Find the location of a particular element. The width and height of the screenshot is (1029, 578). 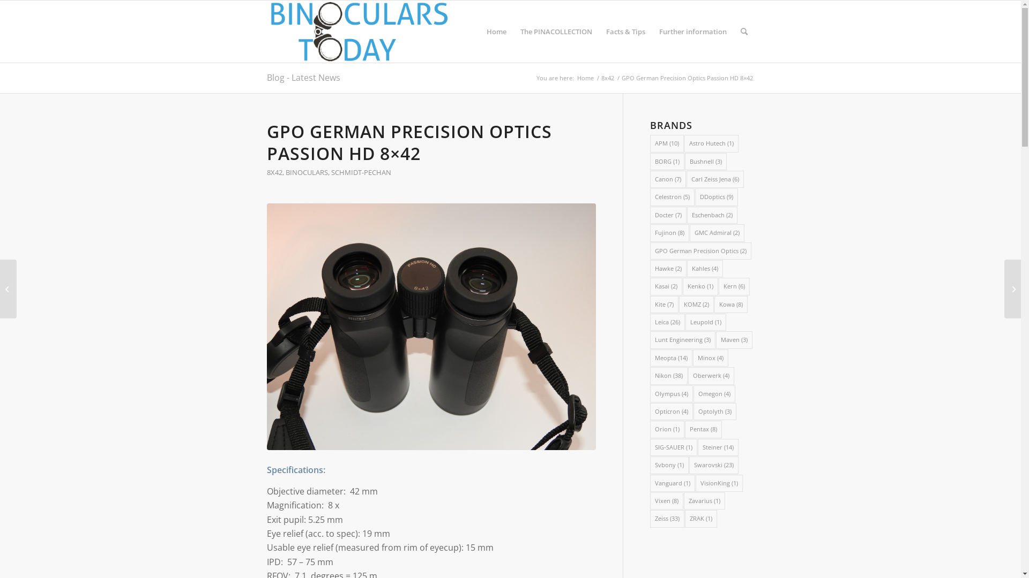

Hawke (2) is located at coordinates (668, 269).